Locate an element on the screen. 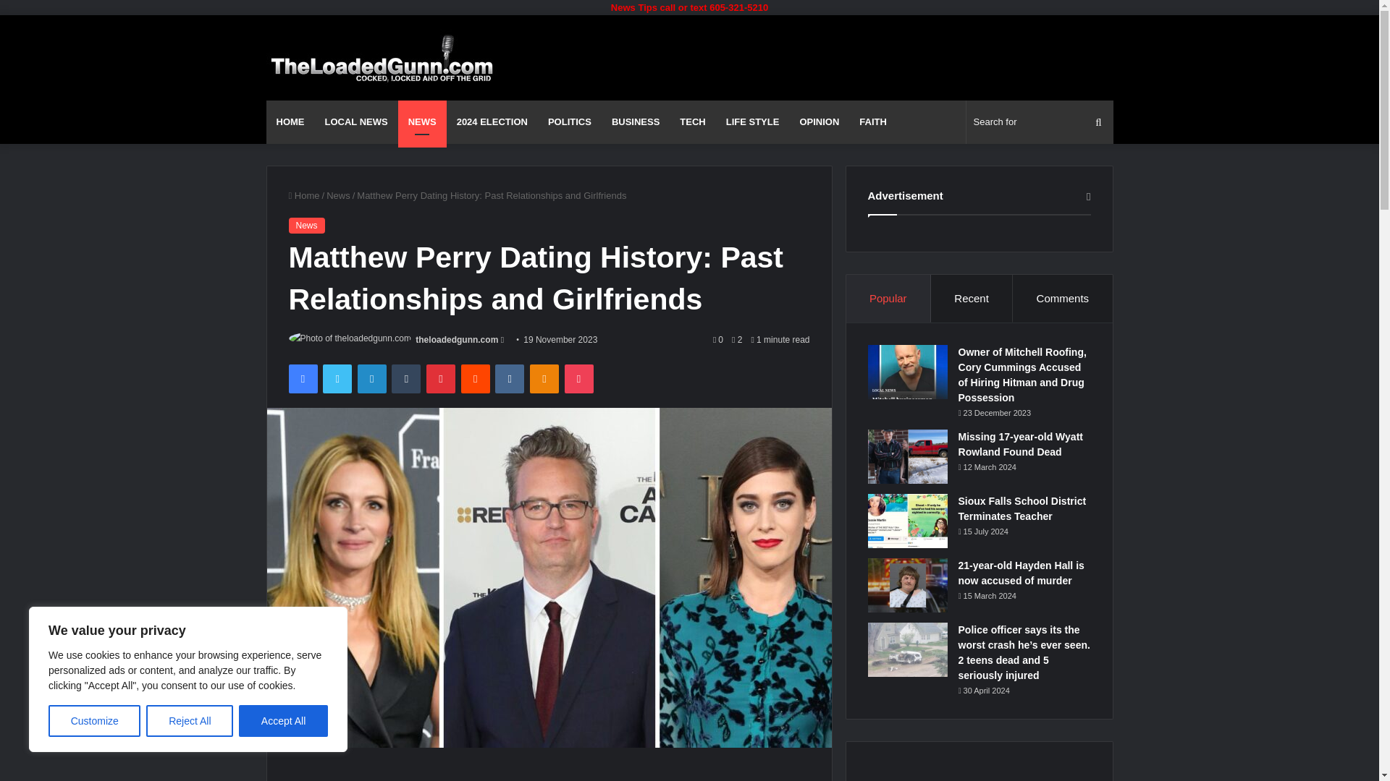 The image size is (1390, 781). OPINION is located at coordinates (820, 121).